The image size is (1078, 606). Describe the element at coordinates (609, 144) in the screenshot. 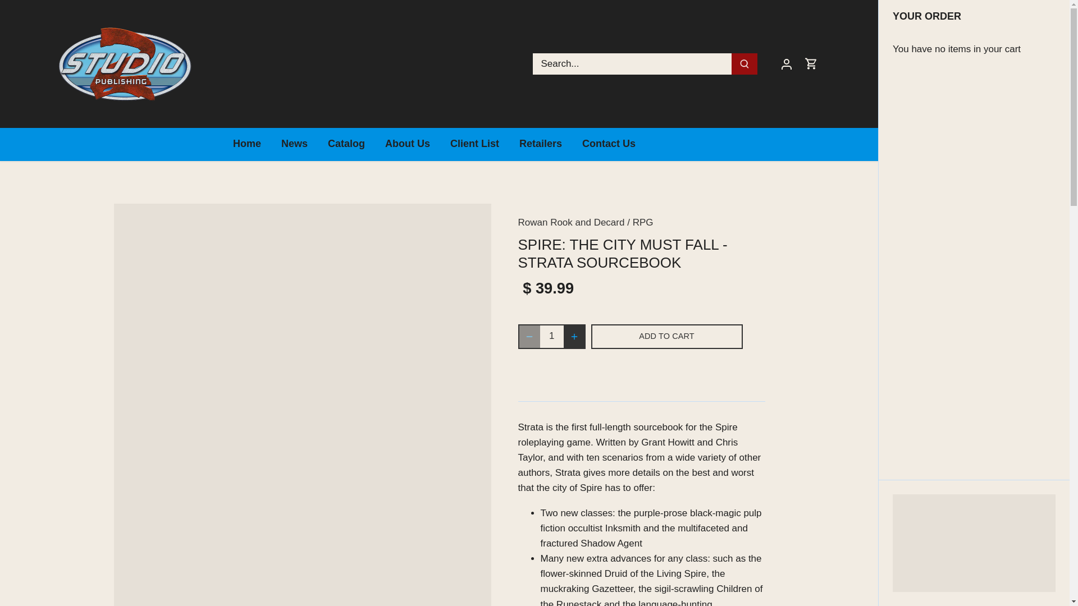

I see `Contact Us` at that location.